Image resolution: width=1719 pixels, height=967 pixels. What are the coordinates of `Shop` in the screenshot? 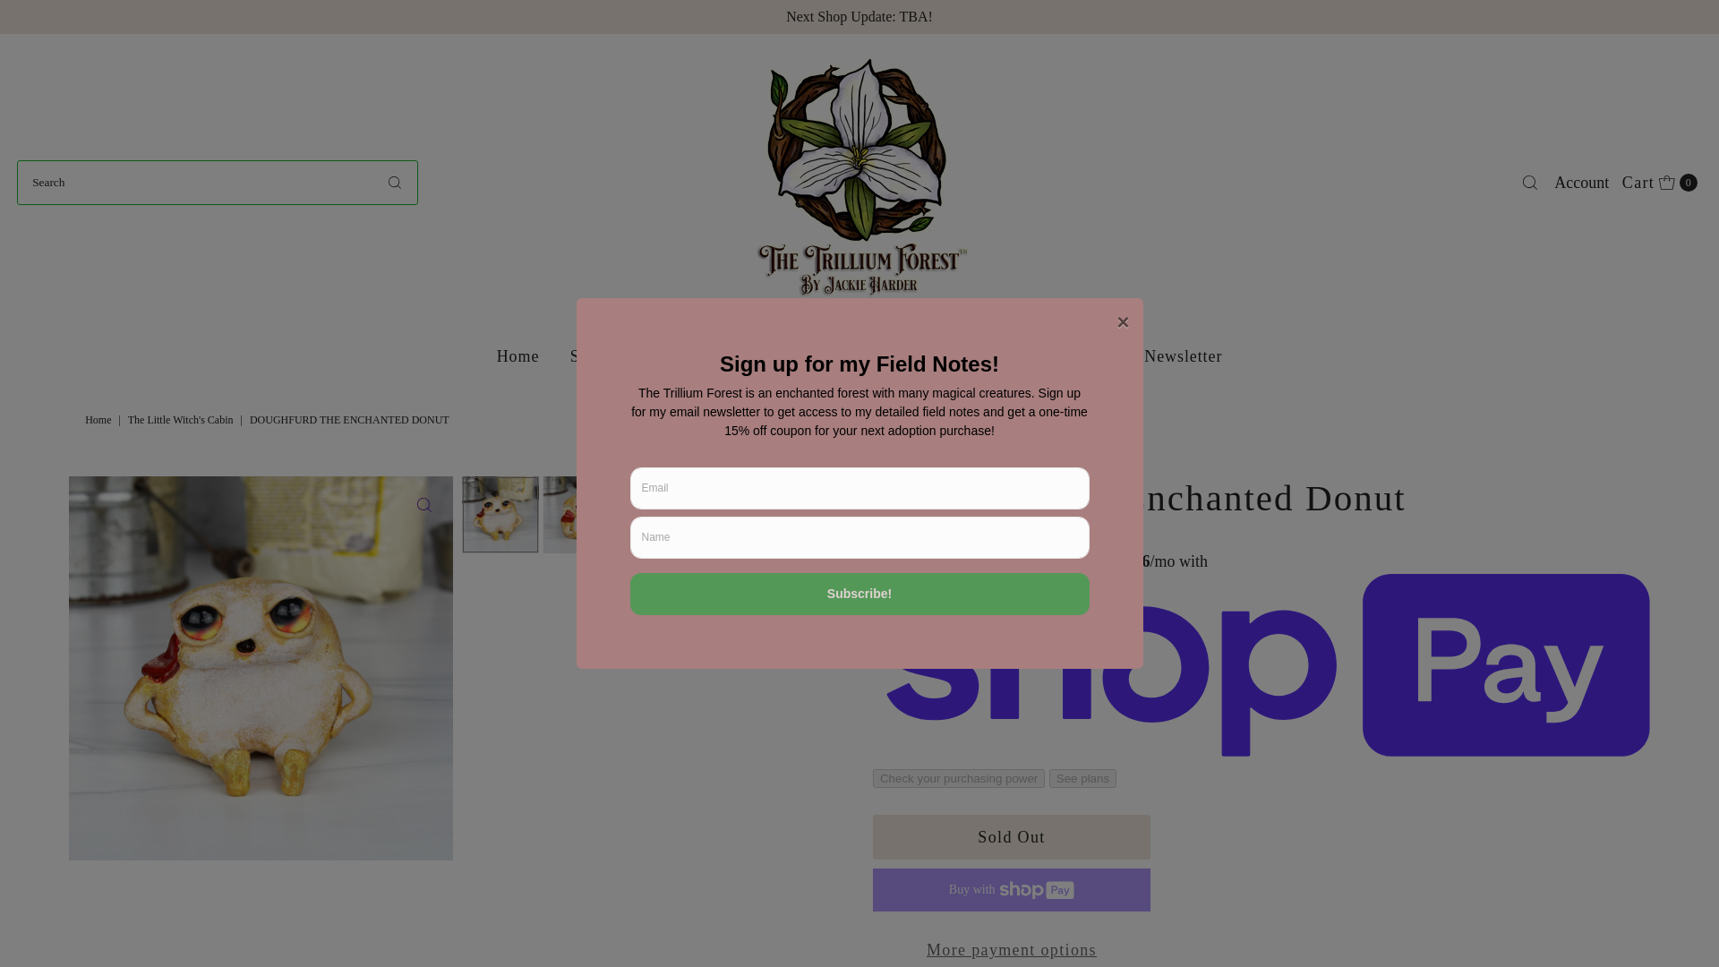 It's located at (99, 420).